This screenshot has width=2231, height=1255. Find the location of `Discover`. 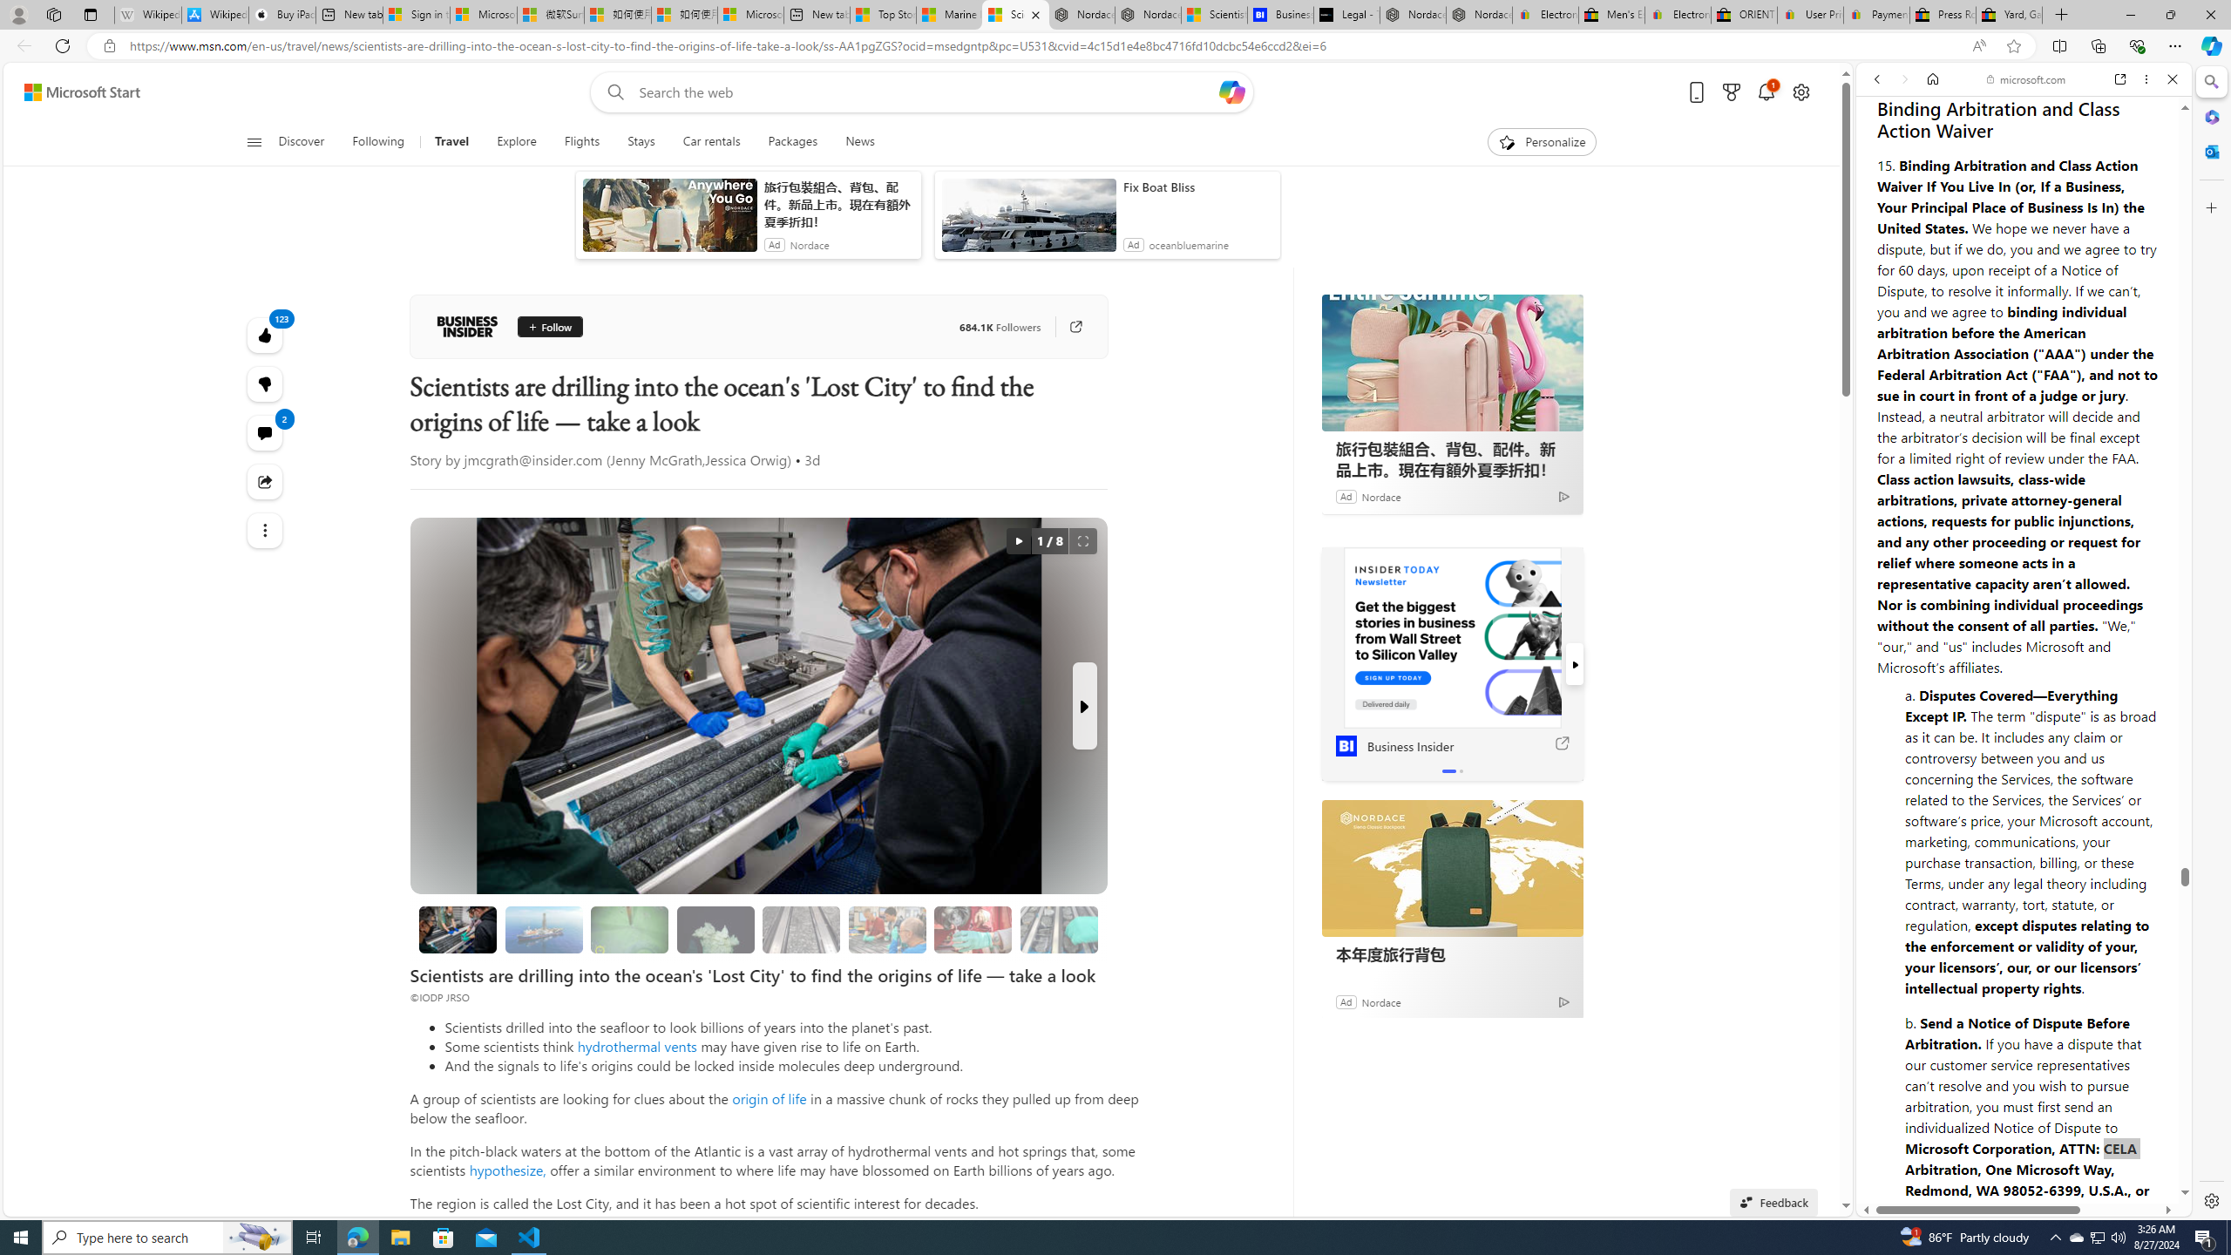

Discover is located at coordinates (302, 142).